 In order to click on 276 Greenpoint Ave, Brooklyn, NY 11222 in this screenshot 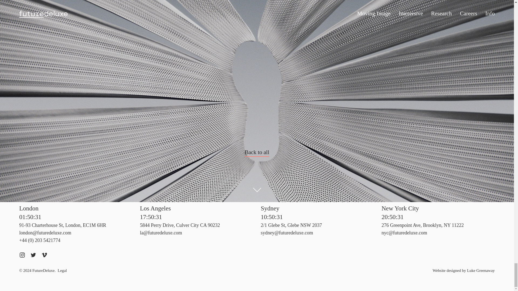, I will do `click(422, 225)`.